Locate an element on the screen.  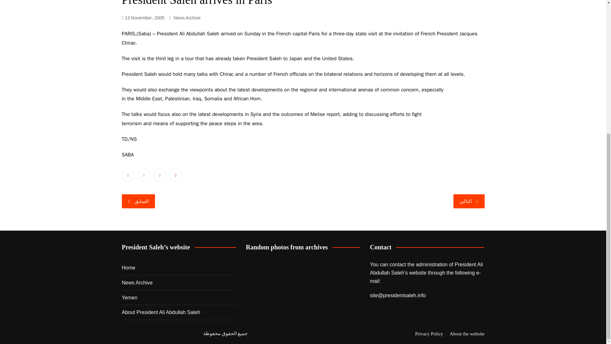
About President Ali Abdullah Saleh is located at coordinates (160, 312).